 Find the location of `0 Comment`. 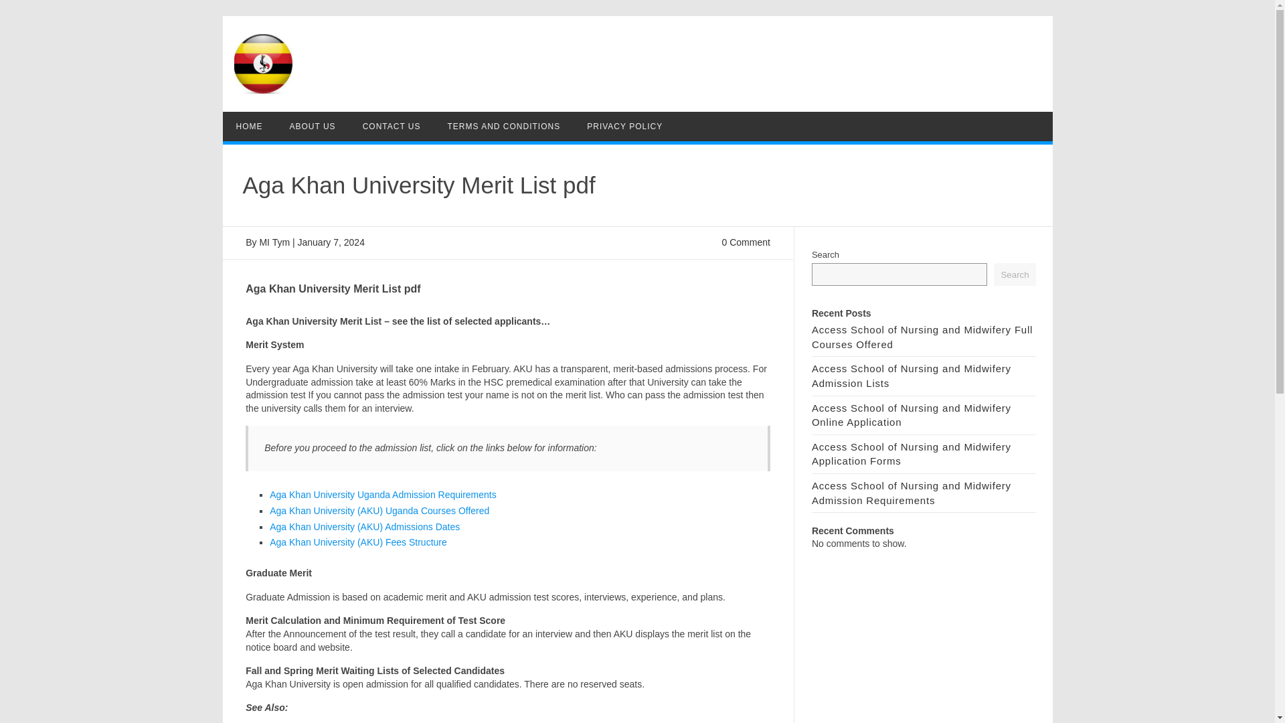

0 Comment is located at coordinates (746, 242).